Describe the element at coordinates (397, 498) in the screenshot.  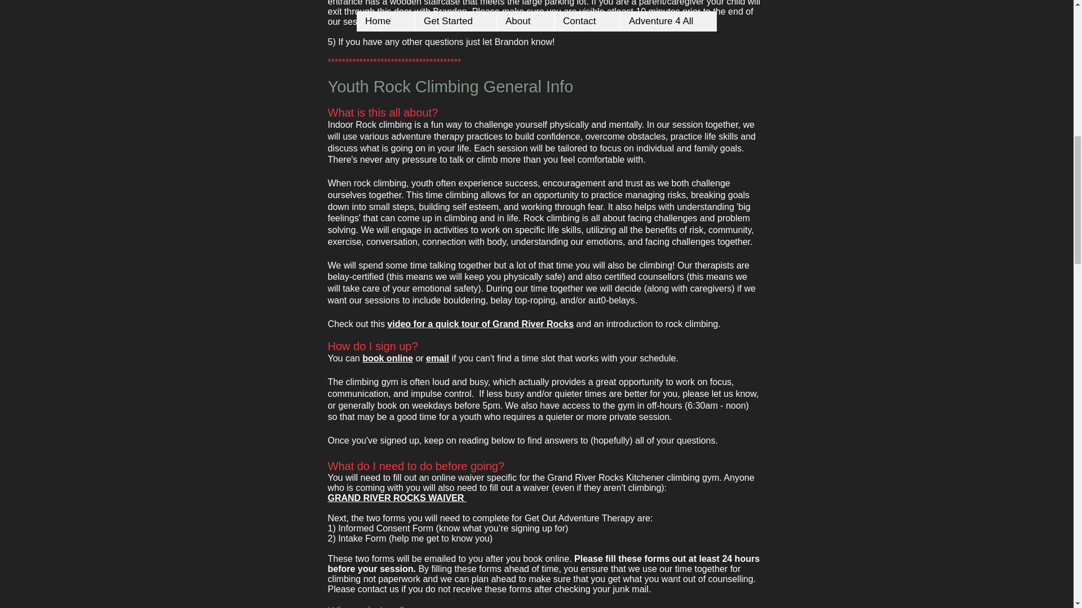
I see `GRAND RIVER ROCKS WAIVER ` at that location.